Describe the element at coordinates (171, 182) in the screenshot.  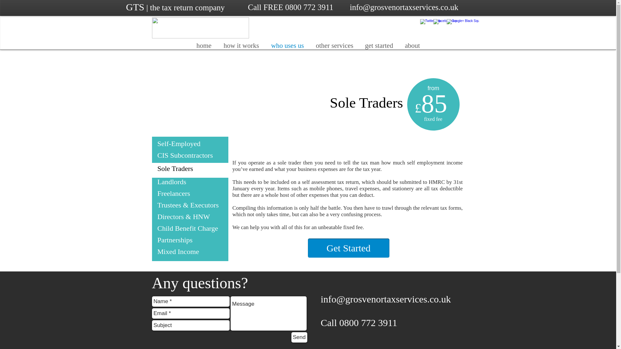
I see `Landlords` at that location.